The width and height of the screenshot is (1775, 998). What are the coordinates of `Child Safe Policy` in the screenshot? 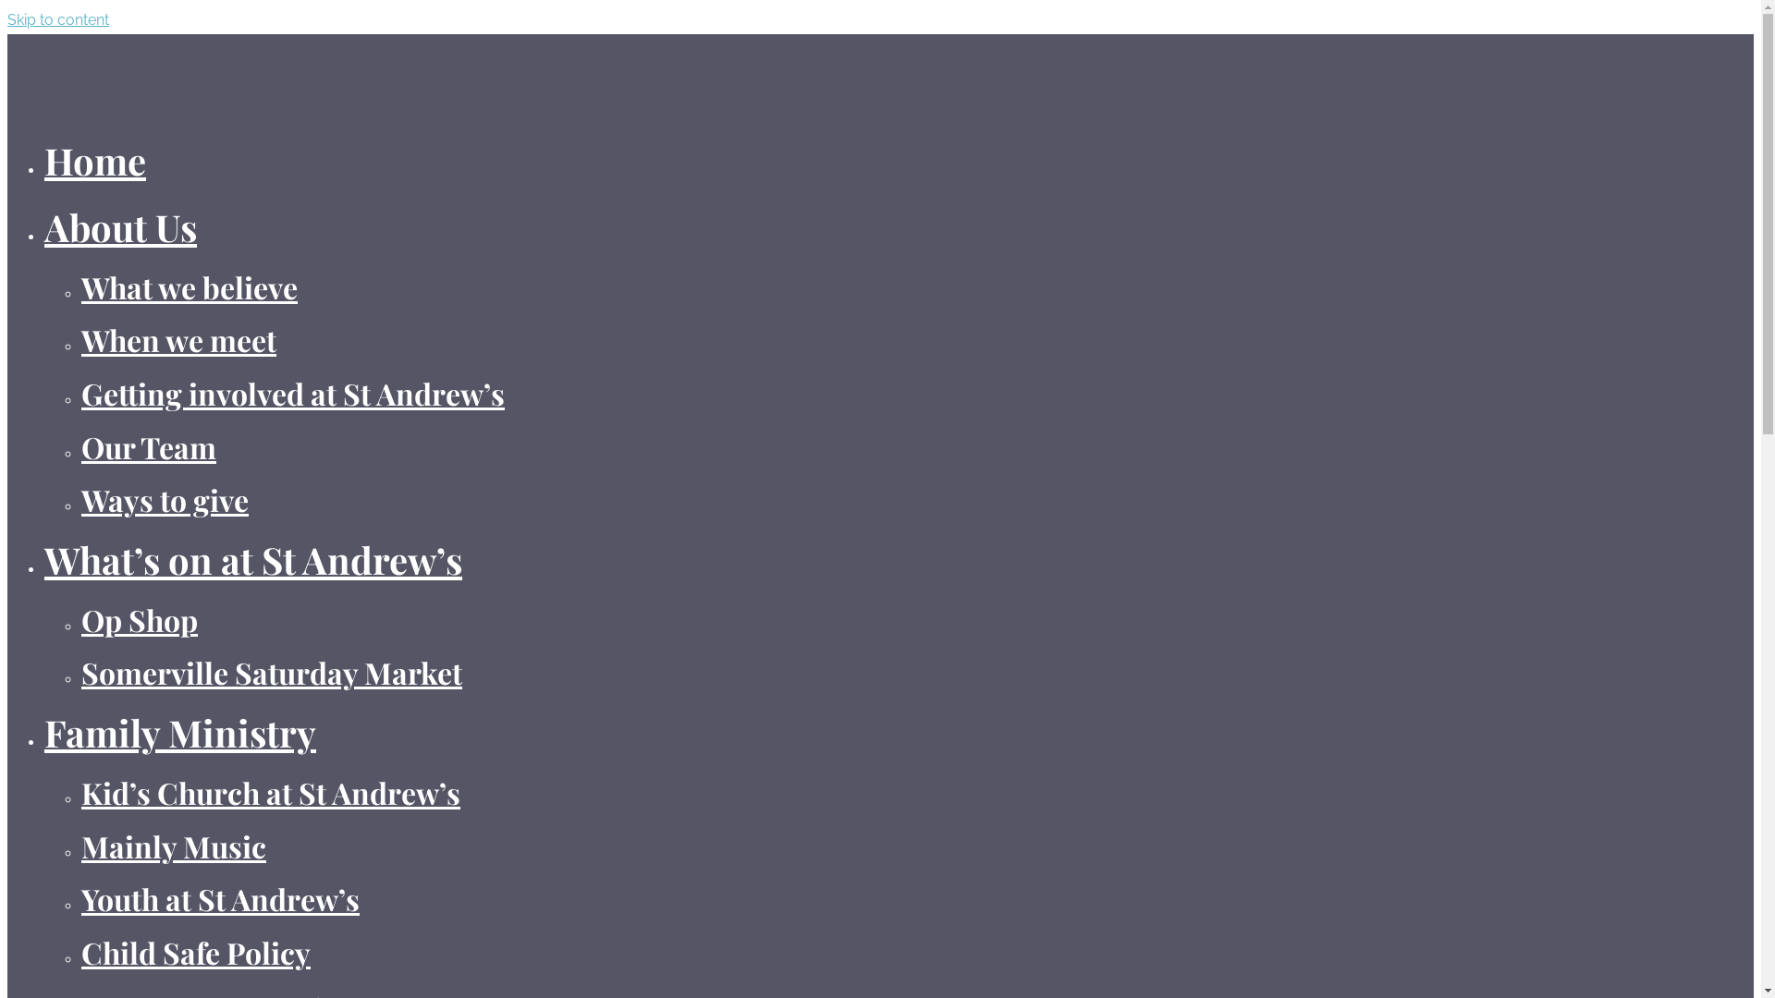 It's located at (196, 952).